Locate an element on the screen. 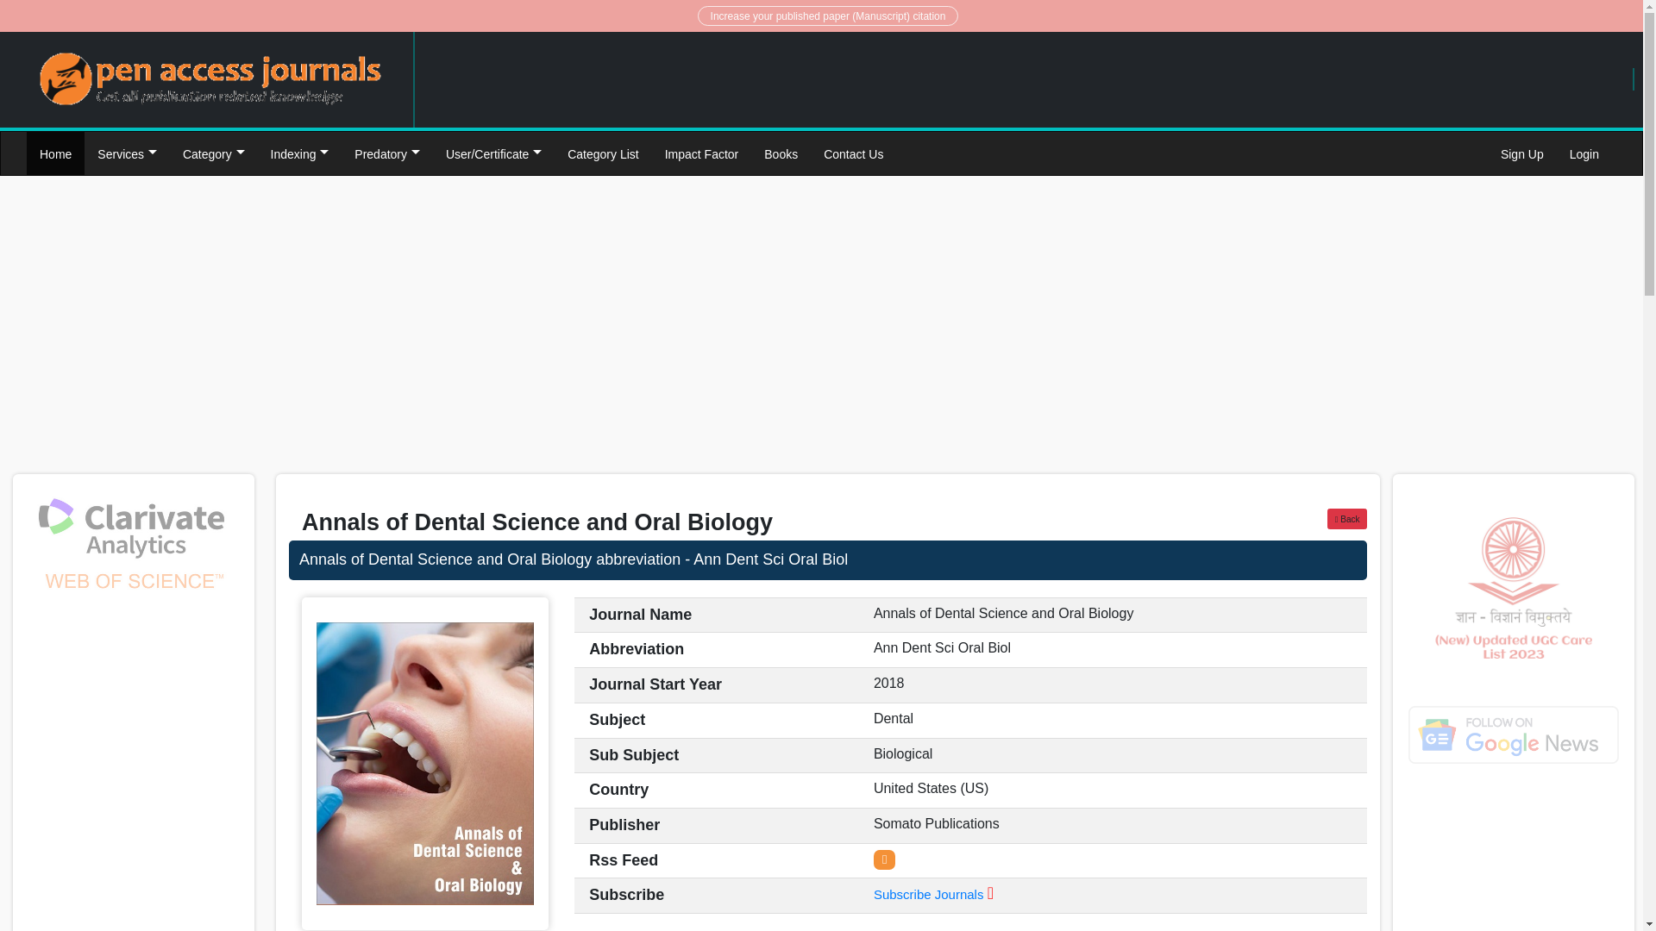 The width and height of the screenshot is (1656, 931). Advertisement is located at coordinates (1513, 860).